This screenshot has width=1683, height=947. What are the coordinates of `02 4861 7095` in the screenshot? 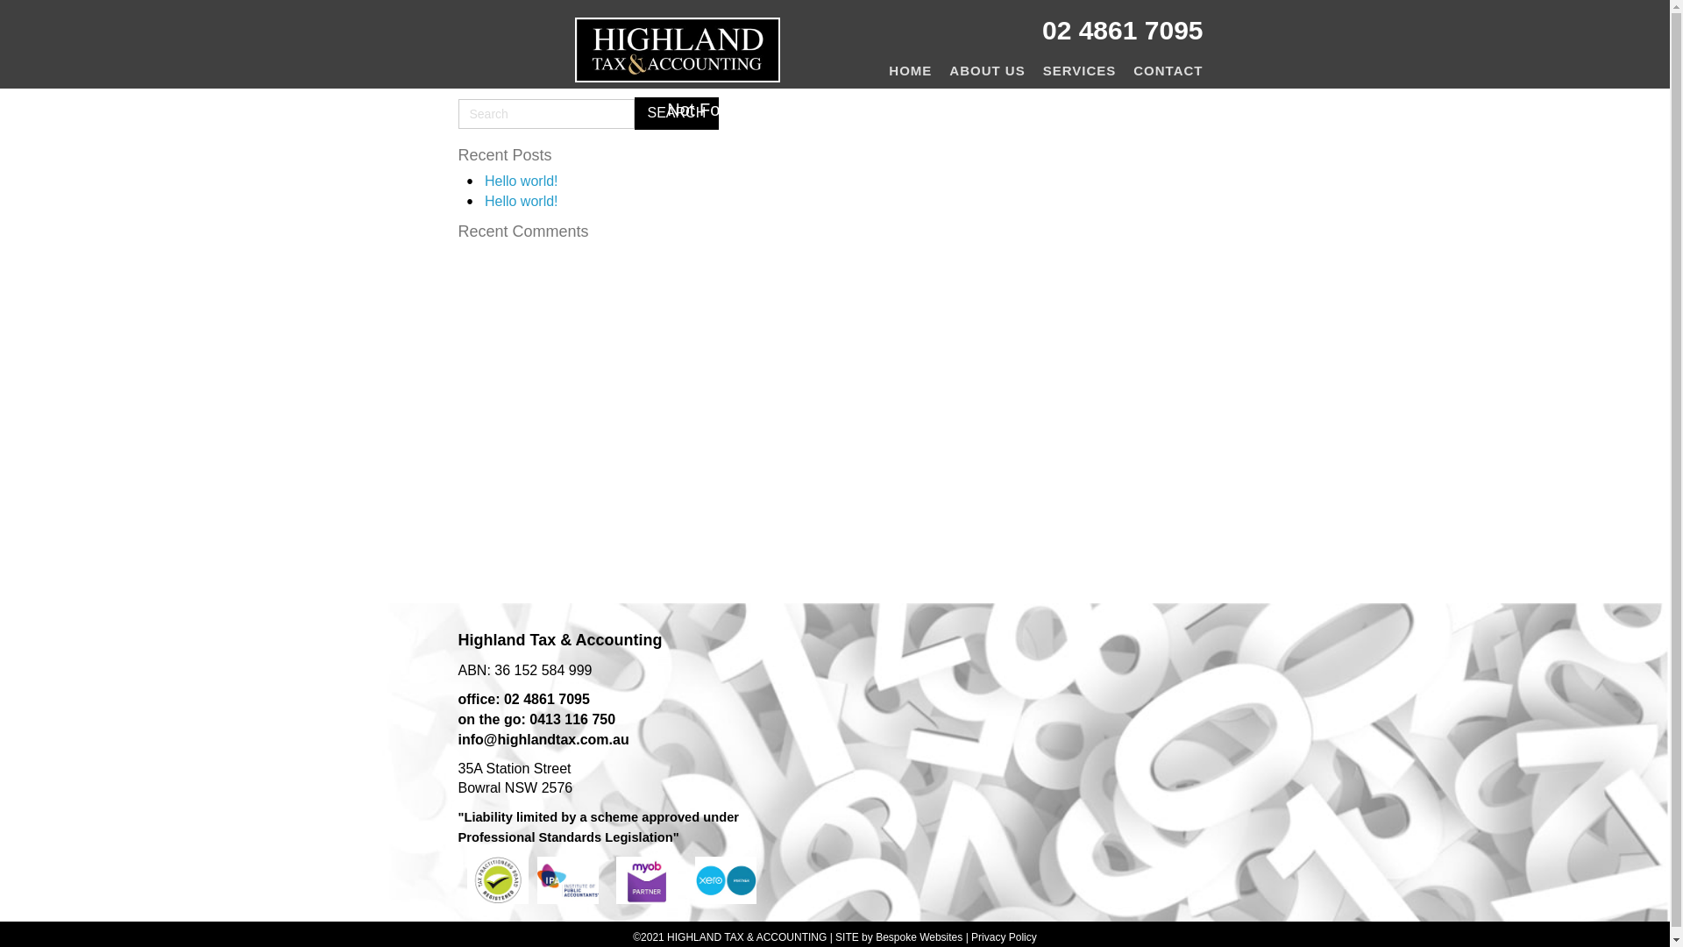 It's located at (1123, 30).